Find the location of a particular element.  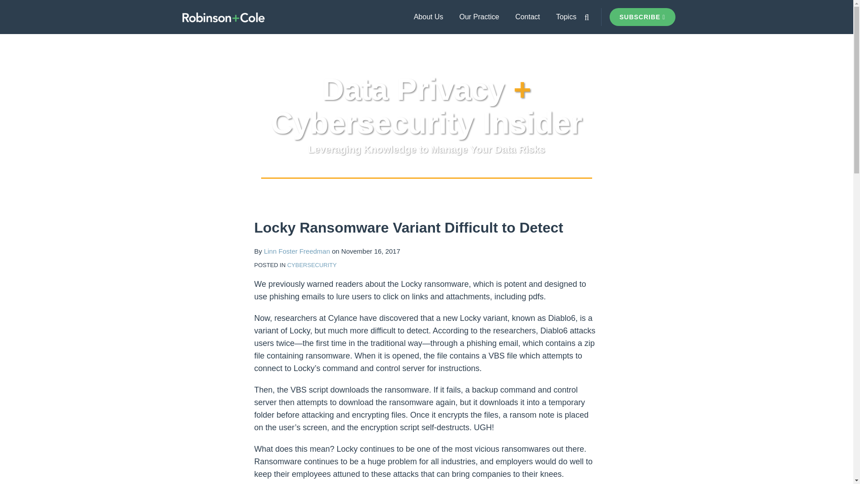

About Us is located at coordinates (428, 17).